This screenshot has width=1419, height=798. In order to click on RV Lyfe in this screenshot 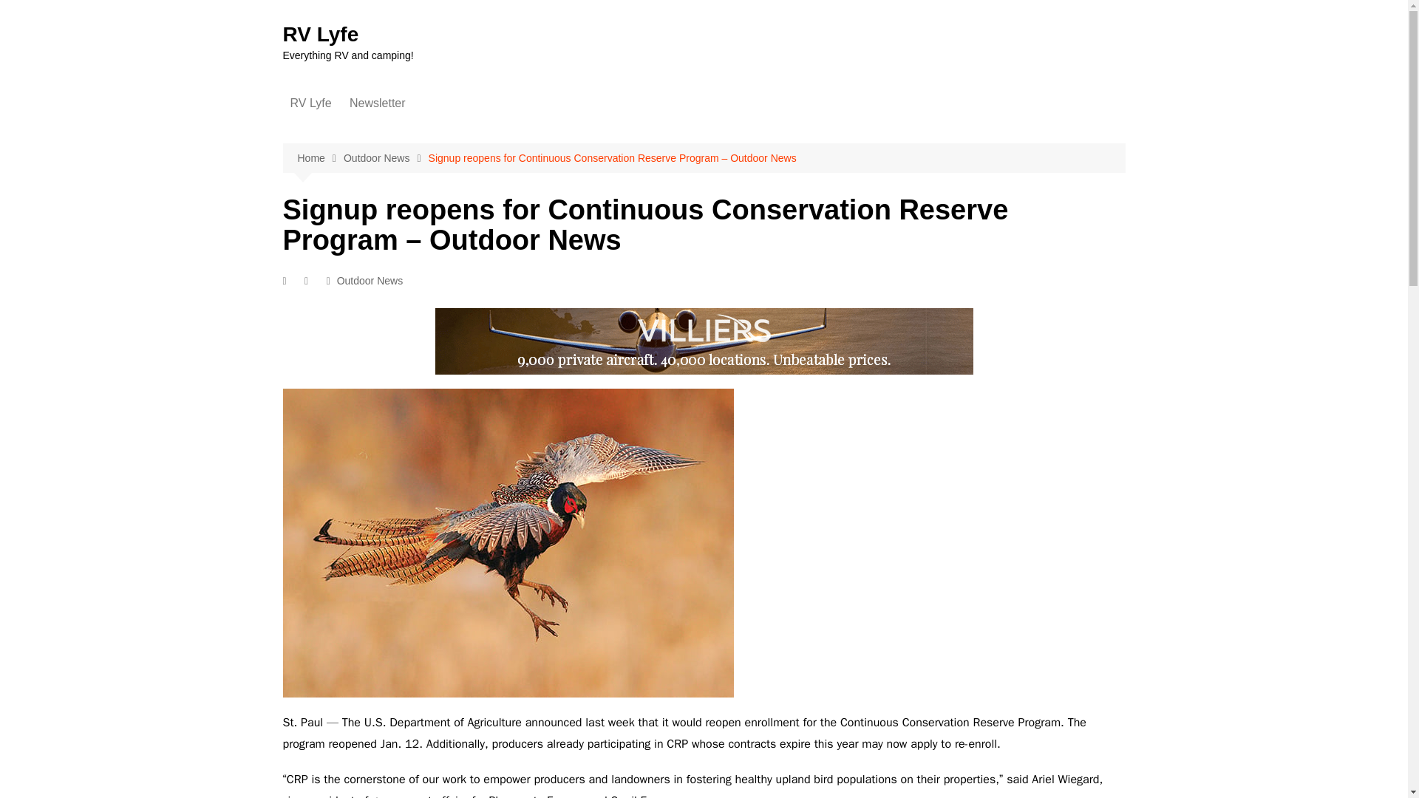, I will do `click(310, 103)`.